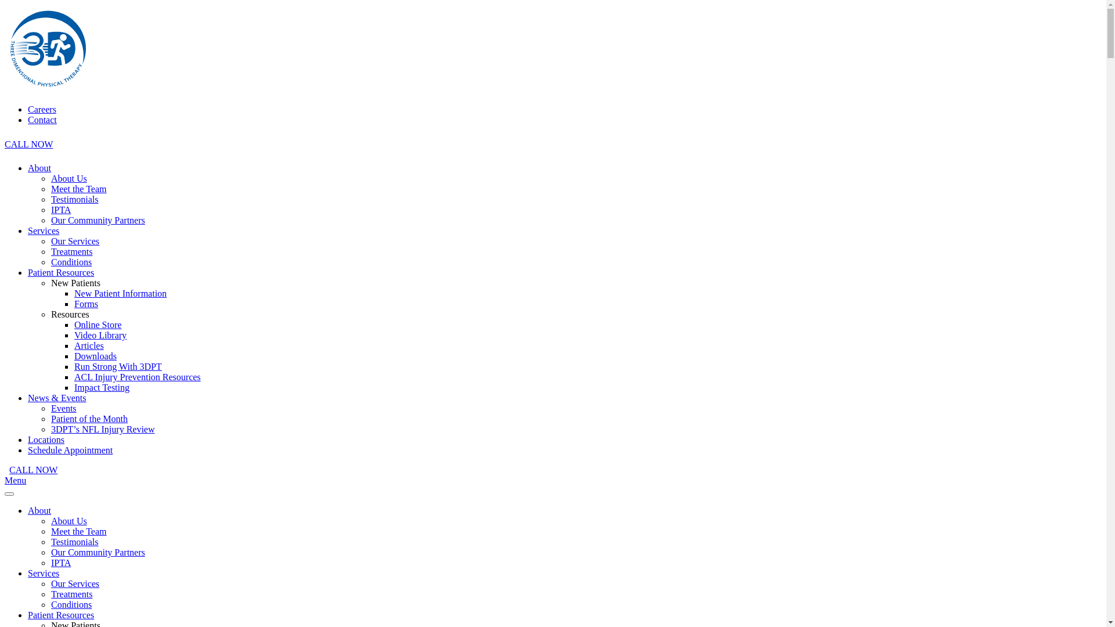 The image size is (1115, 627). Describe the element at coordinates (72, 252) in the screenshot. I see `Treatments` at that location.